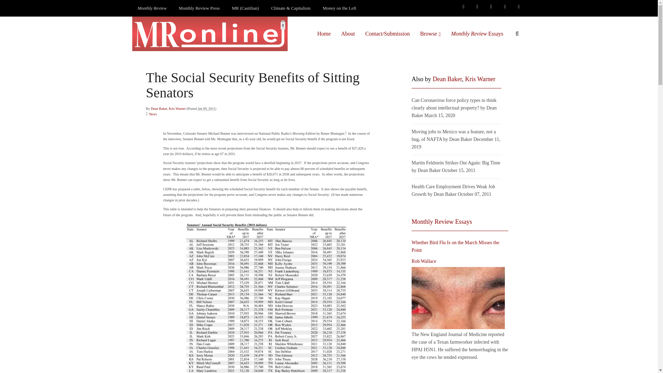  Describe the element at coordinates (340, 8) in the screenshot. I see `Money on the Left` at that location.